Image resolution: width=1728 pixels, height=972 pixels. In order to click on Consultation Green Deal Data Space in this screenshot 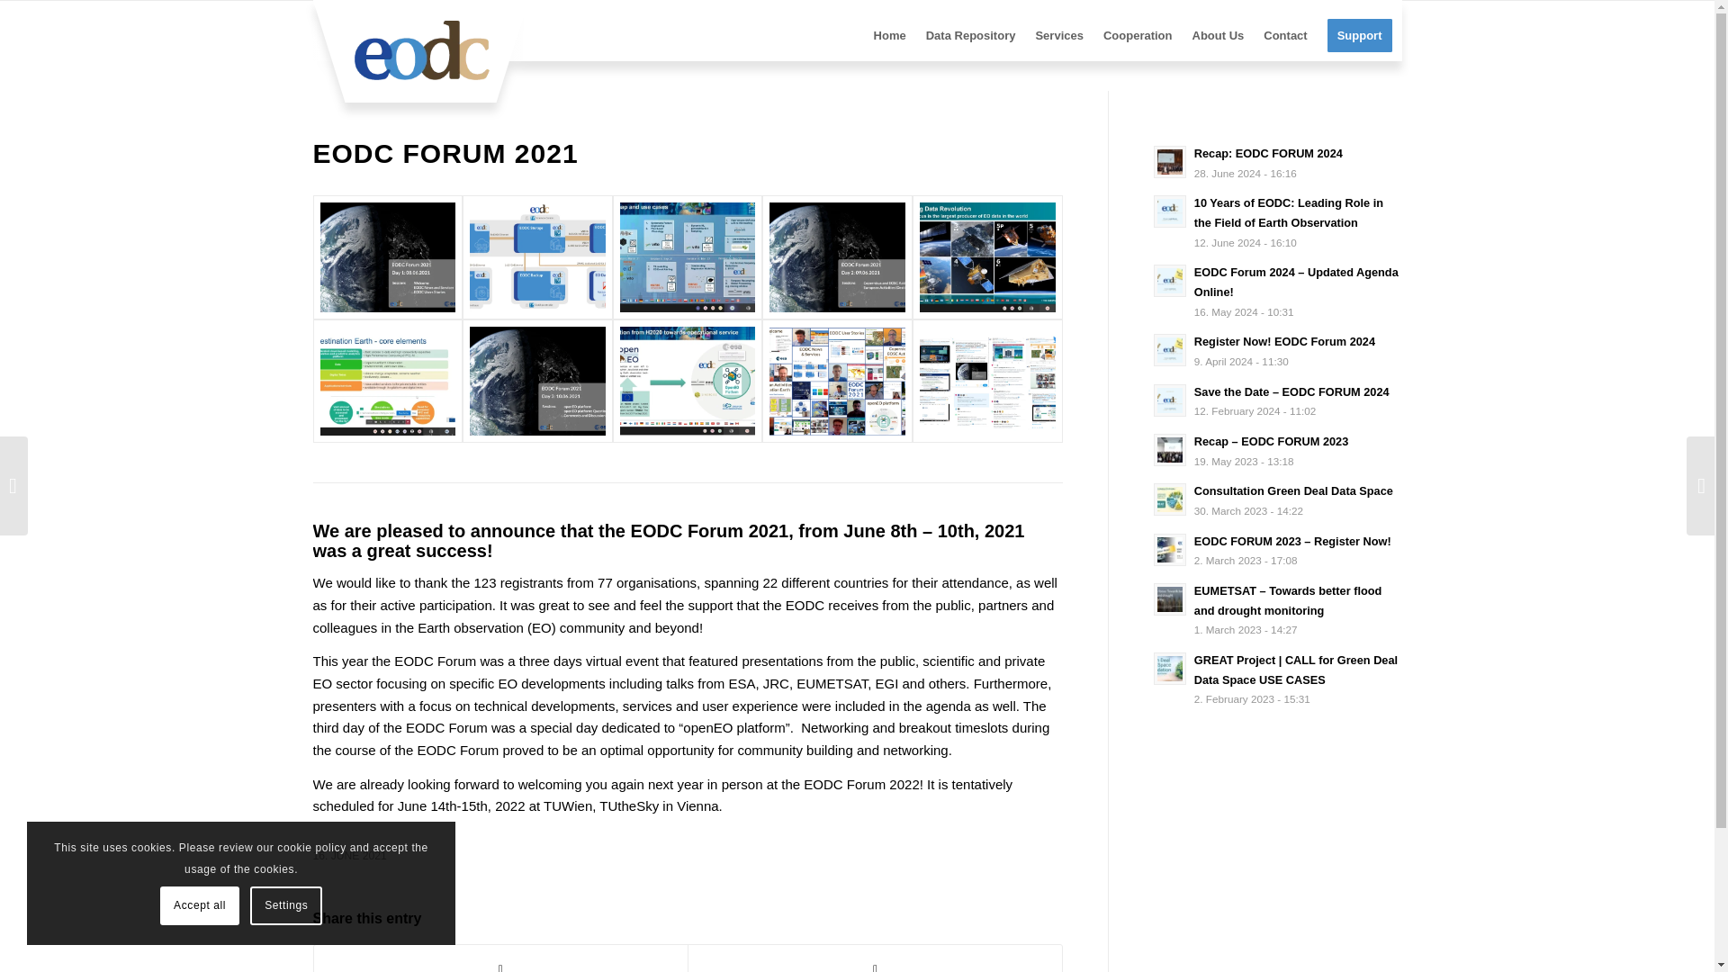, I will do `click(1292, 490)`.